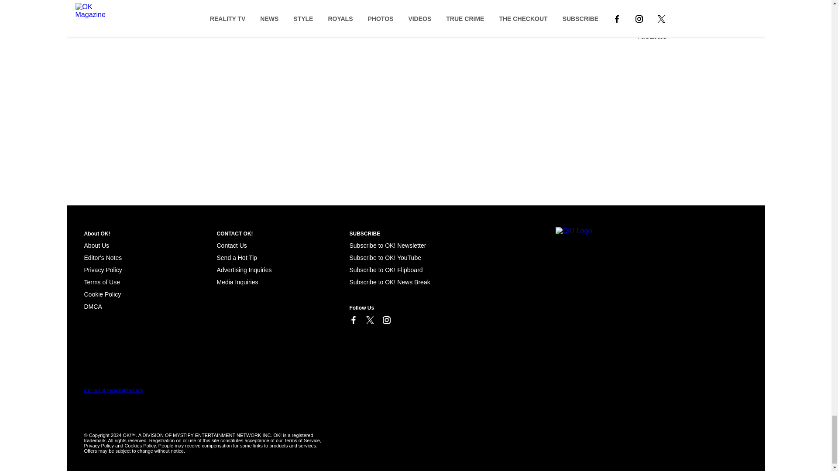 The image size is (838, 471). I want to click on Send a Hot Tip, so click(237, 258).